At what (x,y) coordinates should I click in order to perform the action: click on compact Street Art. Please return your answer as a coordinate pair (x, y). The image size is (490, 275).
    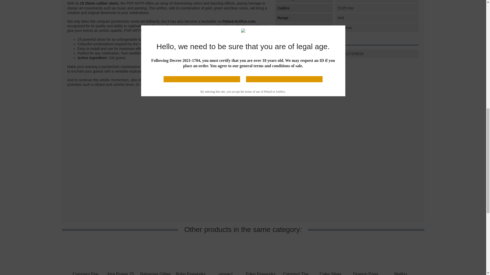
    Looking at the image, I should click on (235, 80).